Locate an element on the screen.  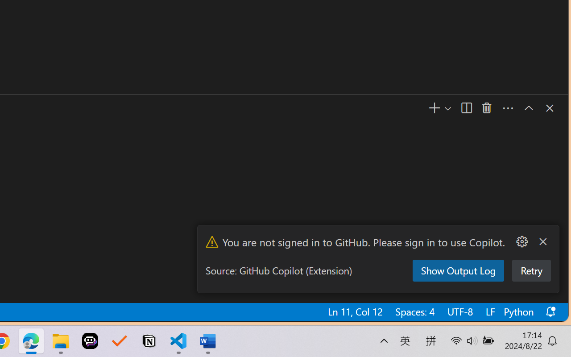
Retry is located at coordinates (530, 270).